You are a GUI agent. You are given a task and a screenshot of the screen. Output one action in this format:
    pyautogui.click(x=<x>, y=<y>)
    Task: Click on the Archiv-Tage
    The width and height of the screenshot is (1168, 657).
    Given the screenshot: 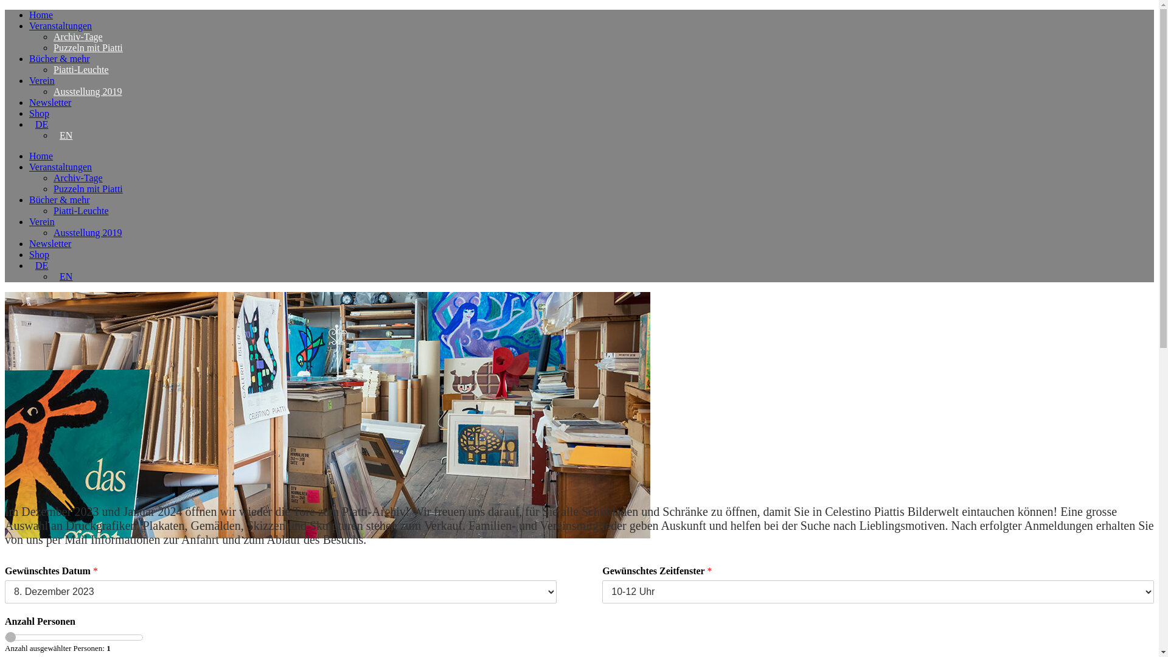 What is the action you would take?
    pyautogui.click(x=78, y=178)
    